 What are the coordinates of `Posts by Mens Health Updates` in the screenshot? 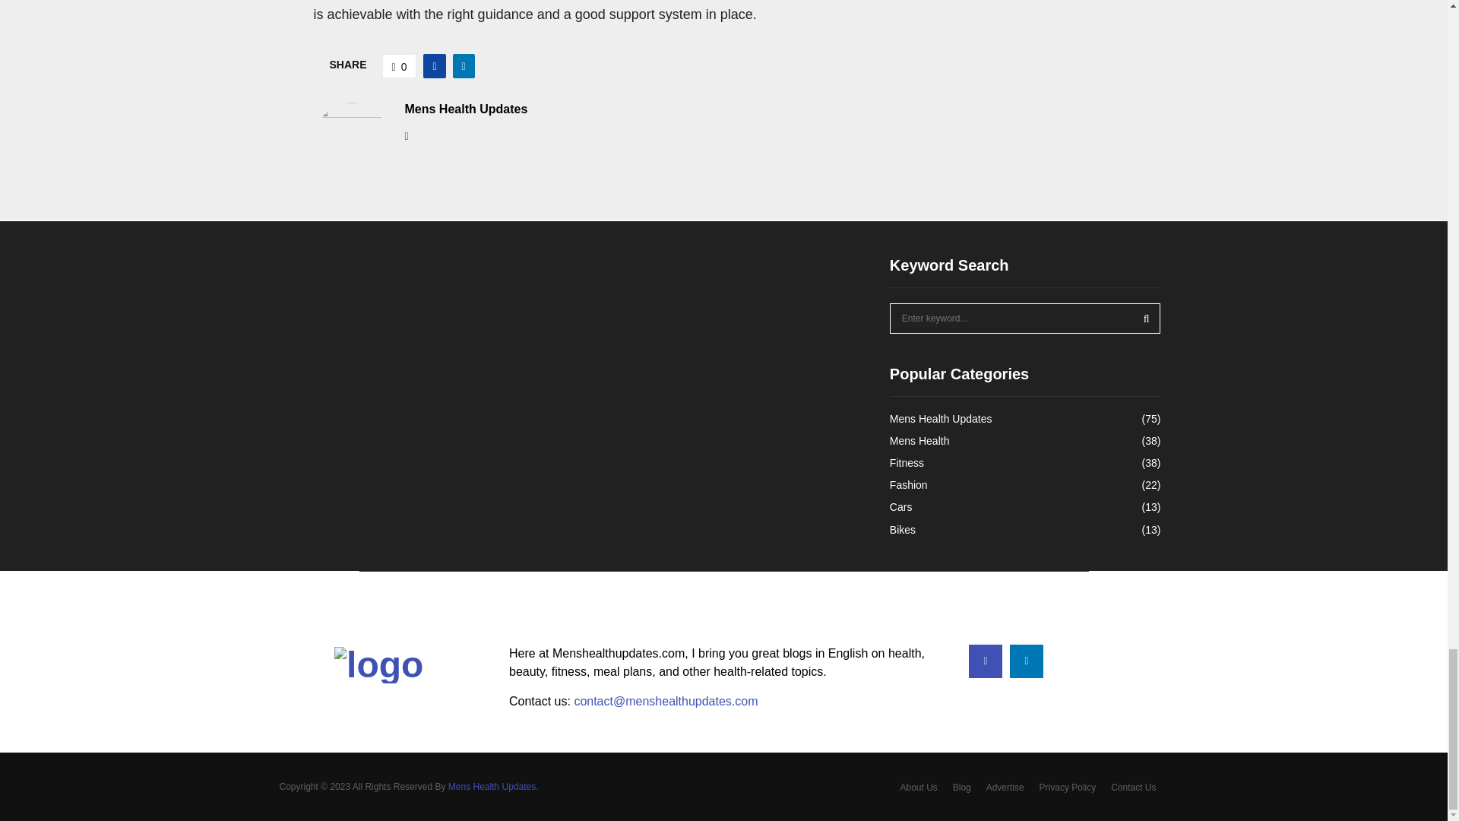 It's located at (465, 109).